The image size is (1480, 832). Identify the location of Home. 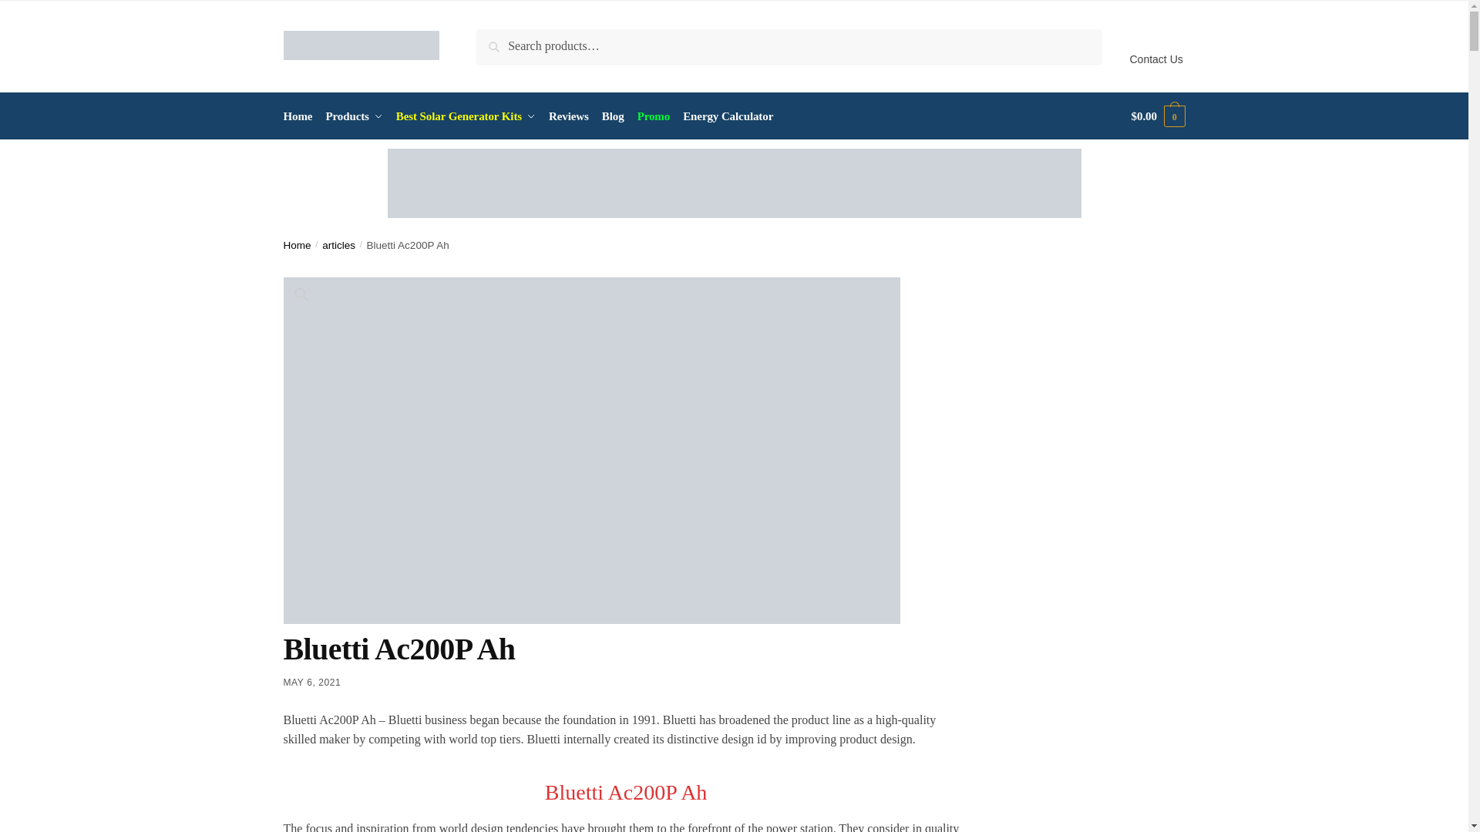
(298, 245).